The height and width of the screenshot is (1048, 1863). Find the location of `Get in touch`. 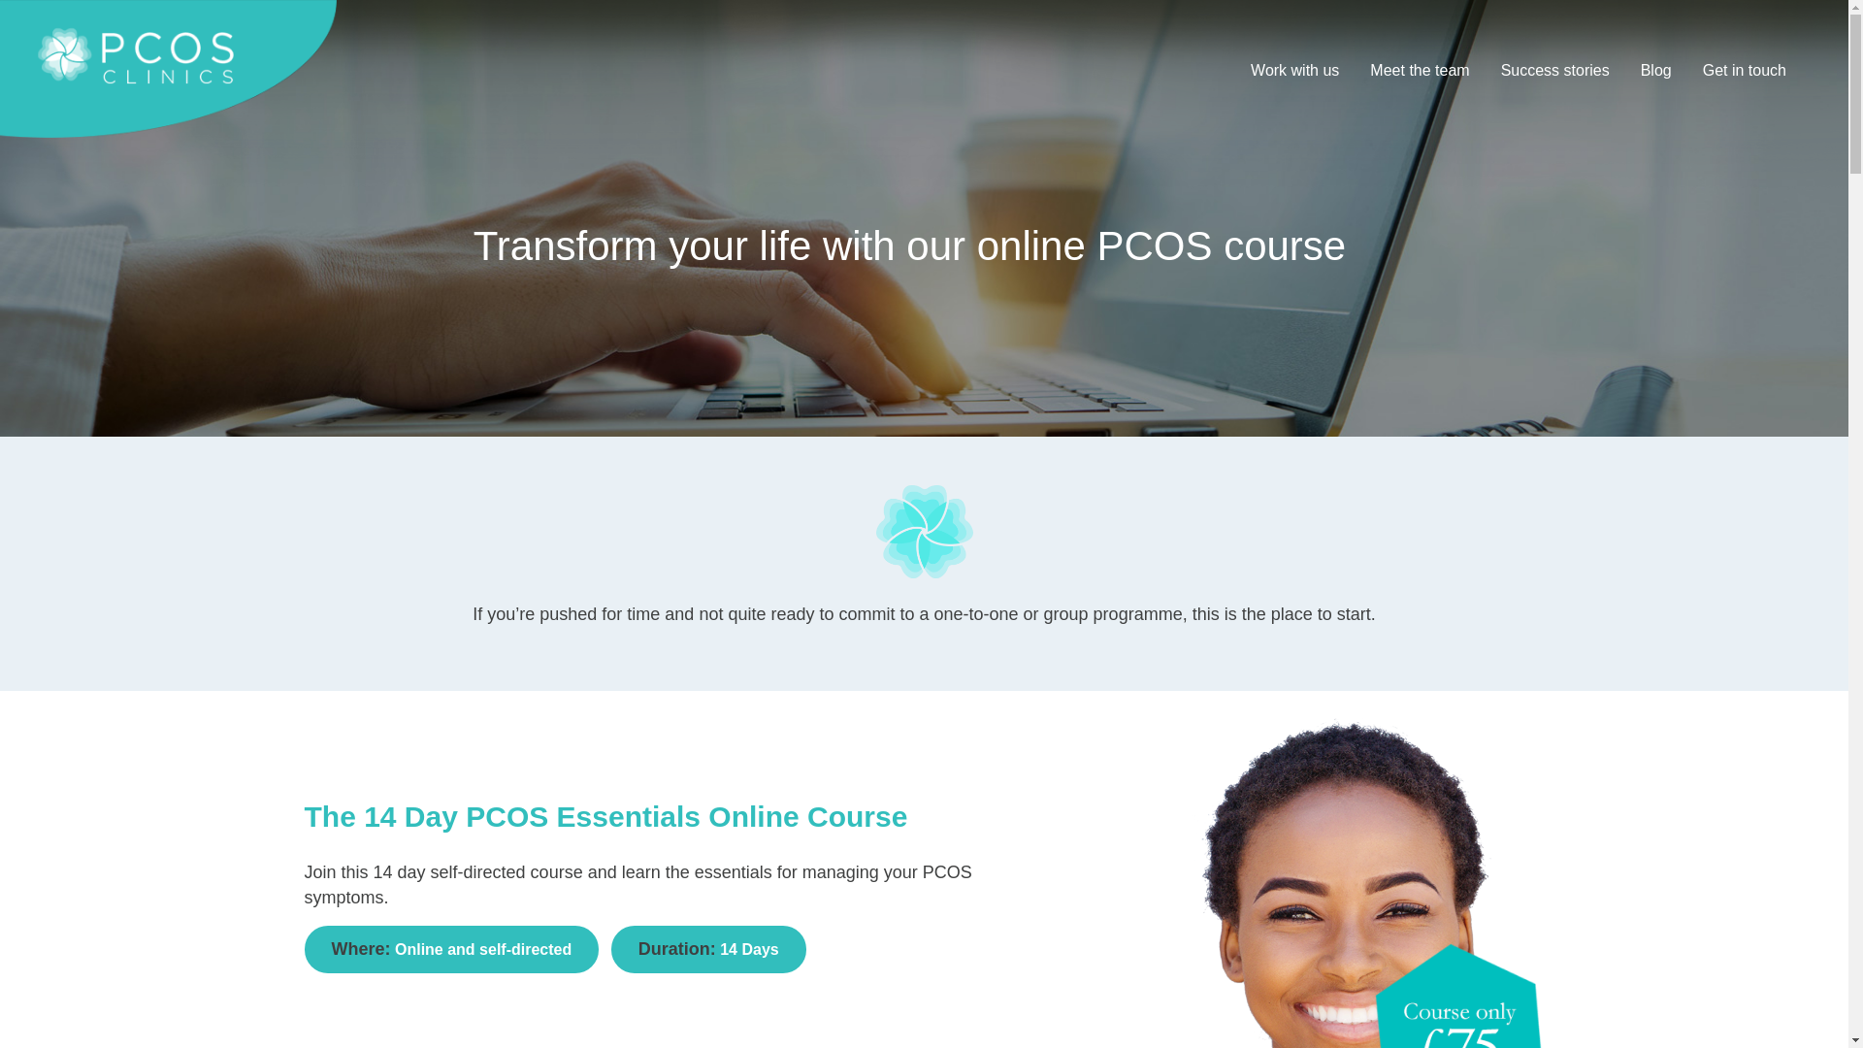

Get in touch is located at coordinates (1745, 70).